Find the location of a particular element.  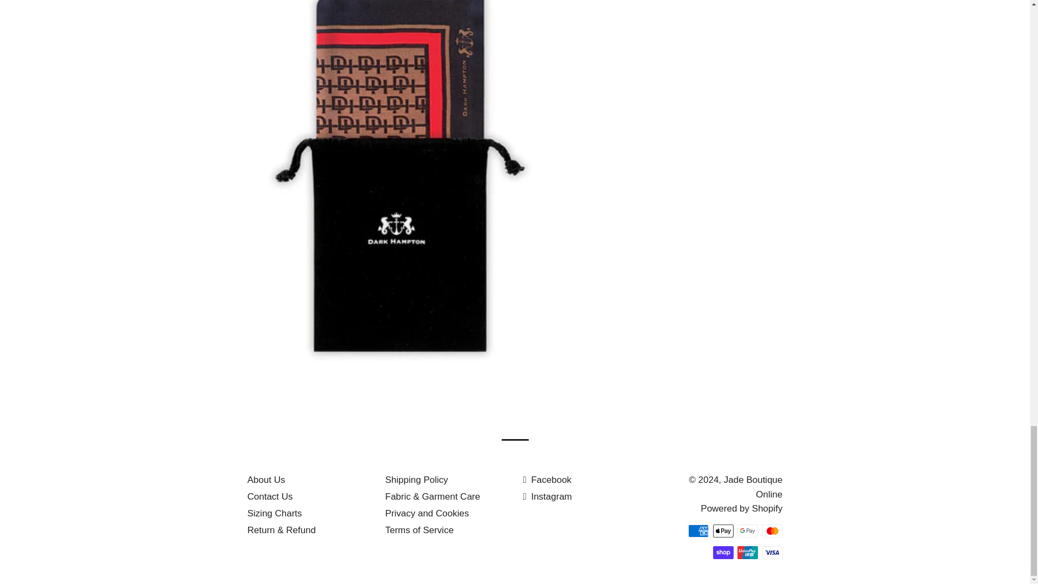

Visa is located at coordinates (772, 552).